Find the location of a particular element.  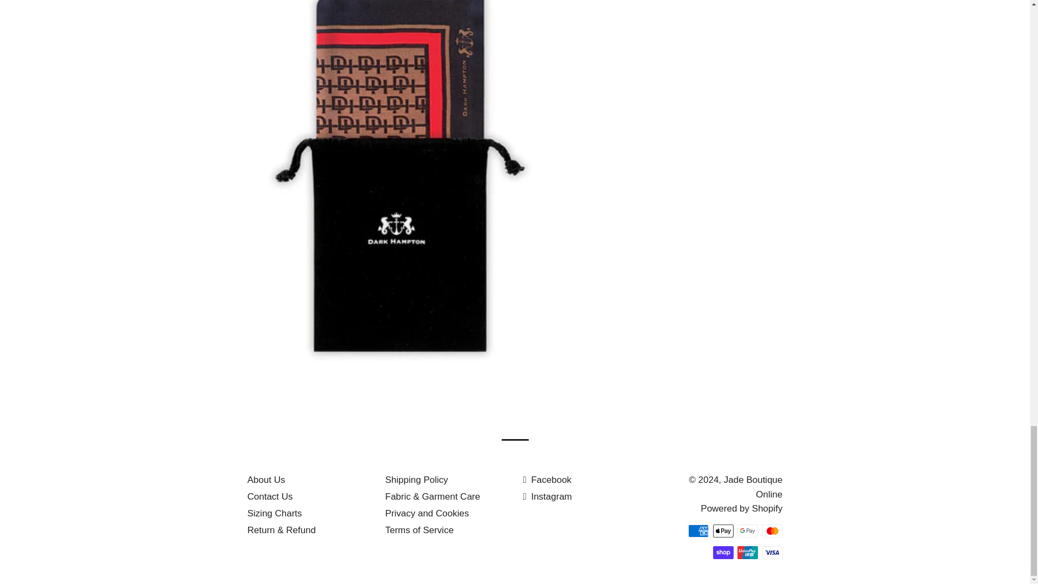

Visa is located at coordinates (772, 552).